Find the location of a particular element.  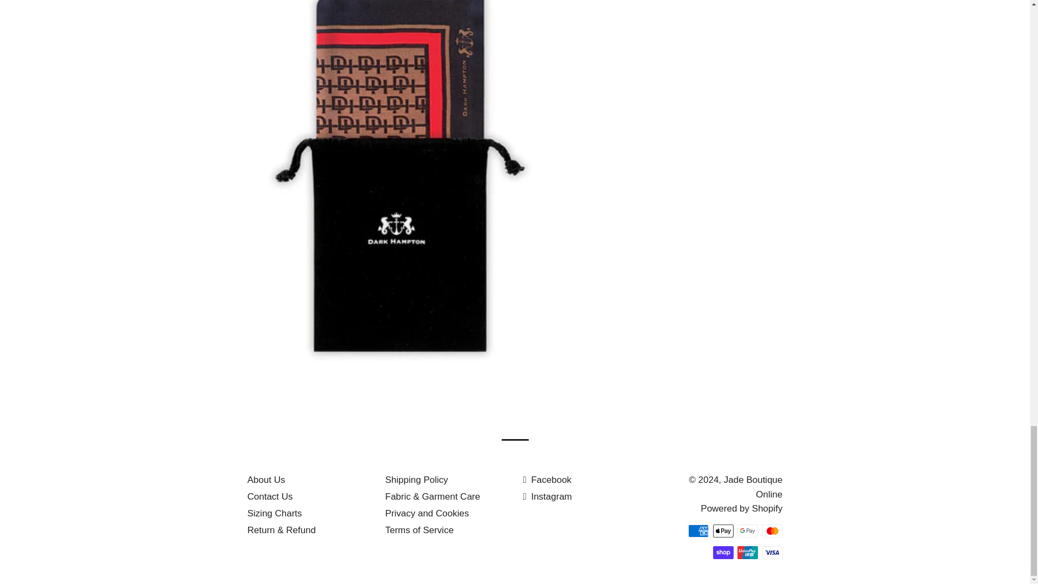

Visa is located at coordinates (772, 552).